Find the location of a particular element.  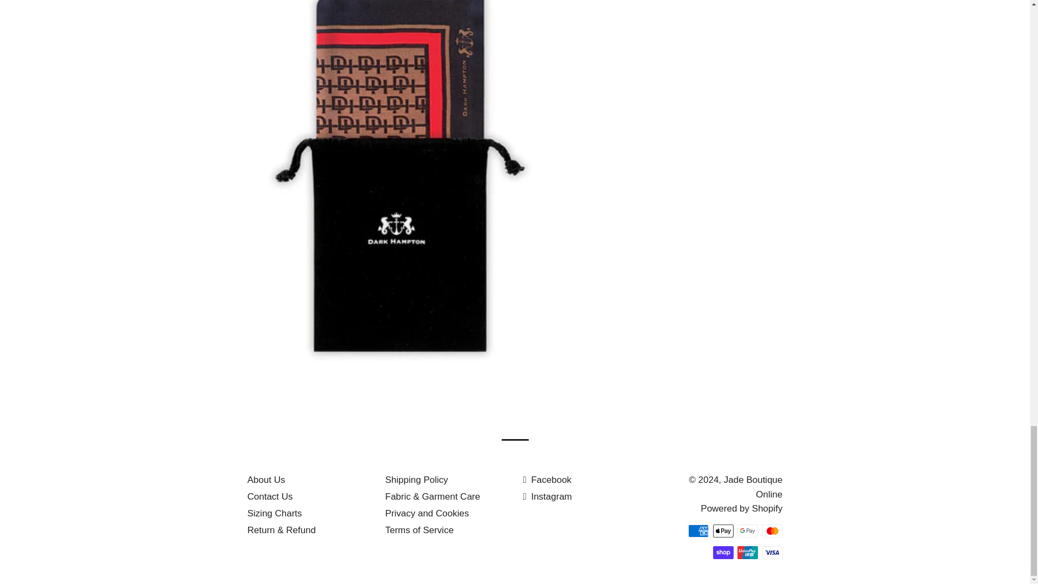

Visa is located at coordinates (772, 552).